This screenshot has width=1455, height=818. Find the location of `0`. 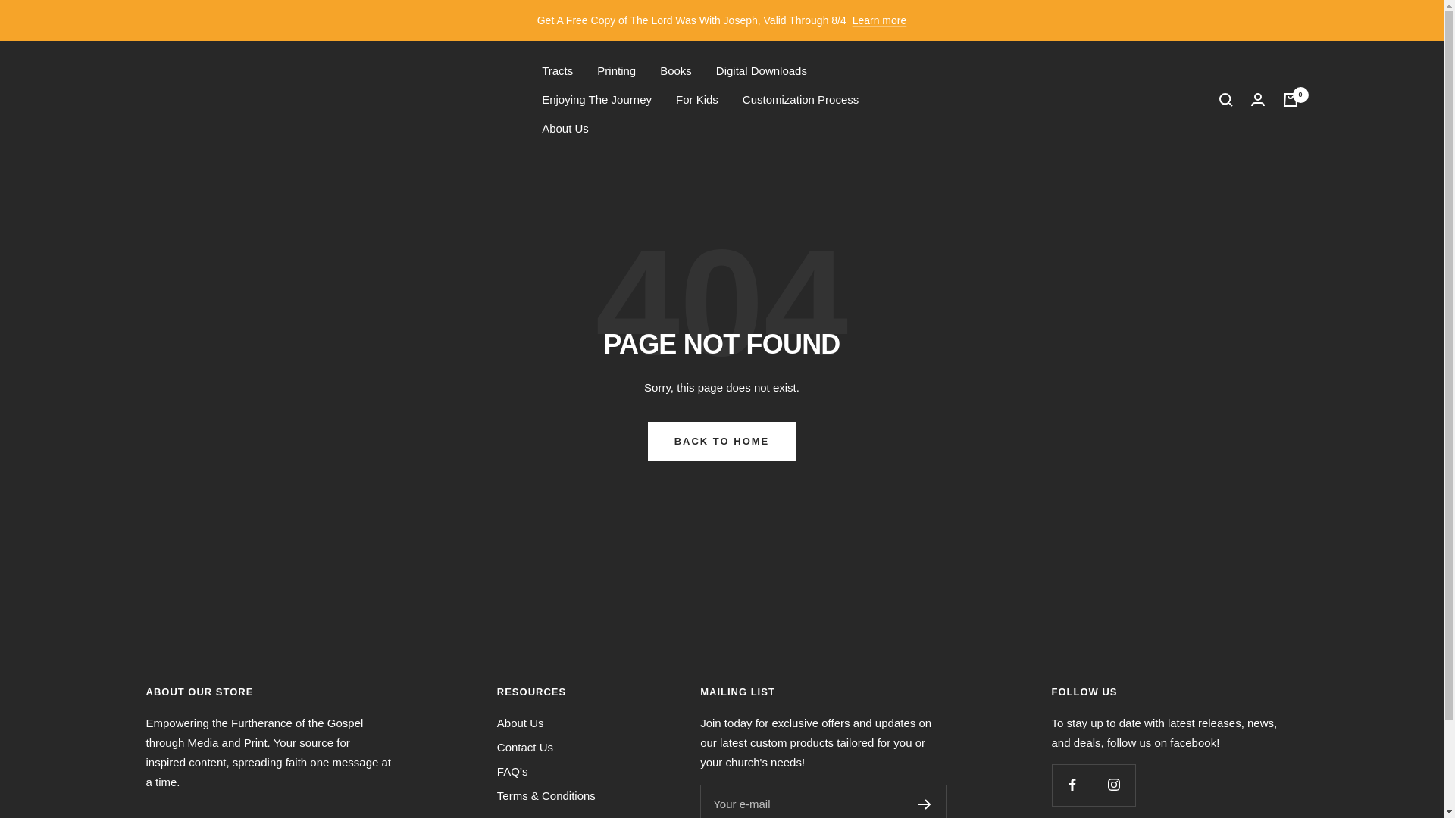

0 is located at coordinates (1290, 100).